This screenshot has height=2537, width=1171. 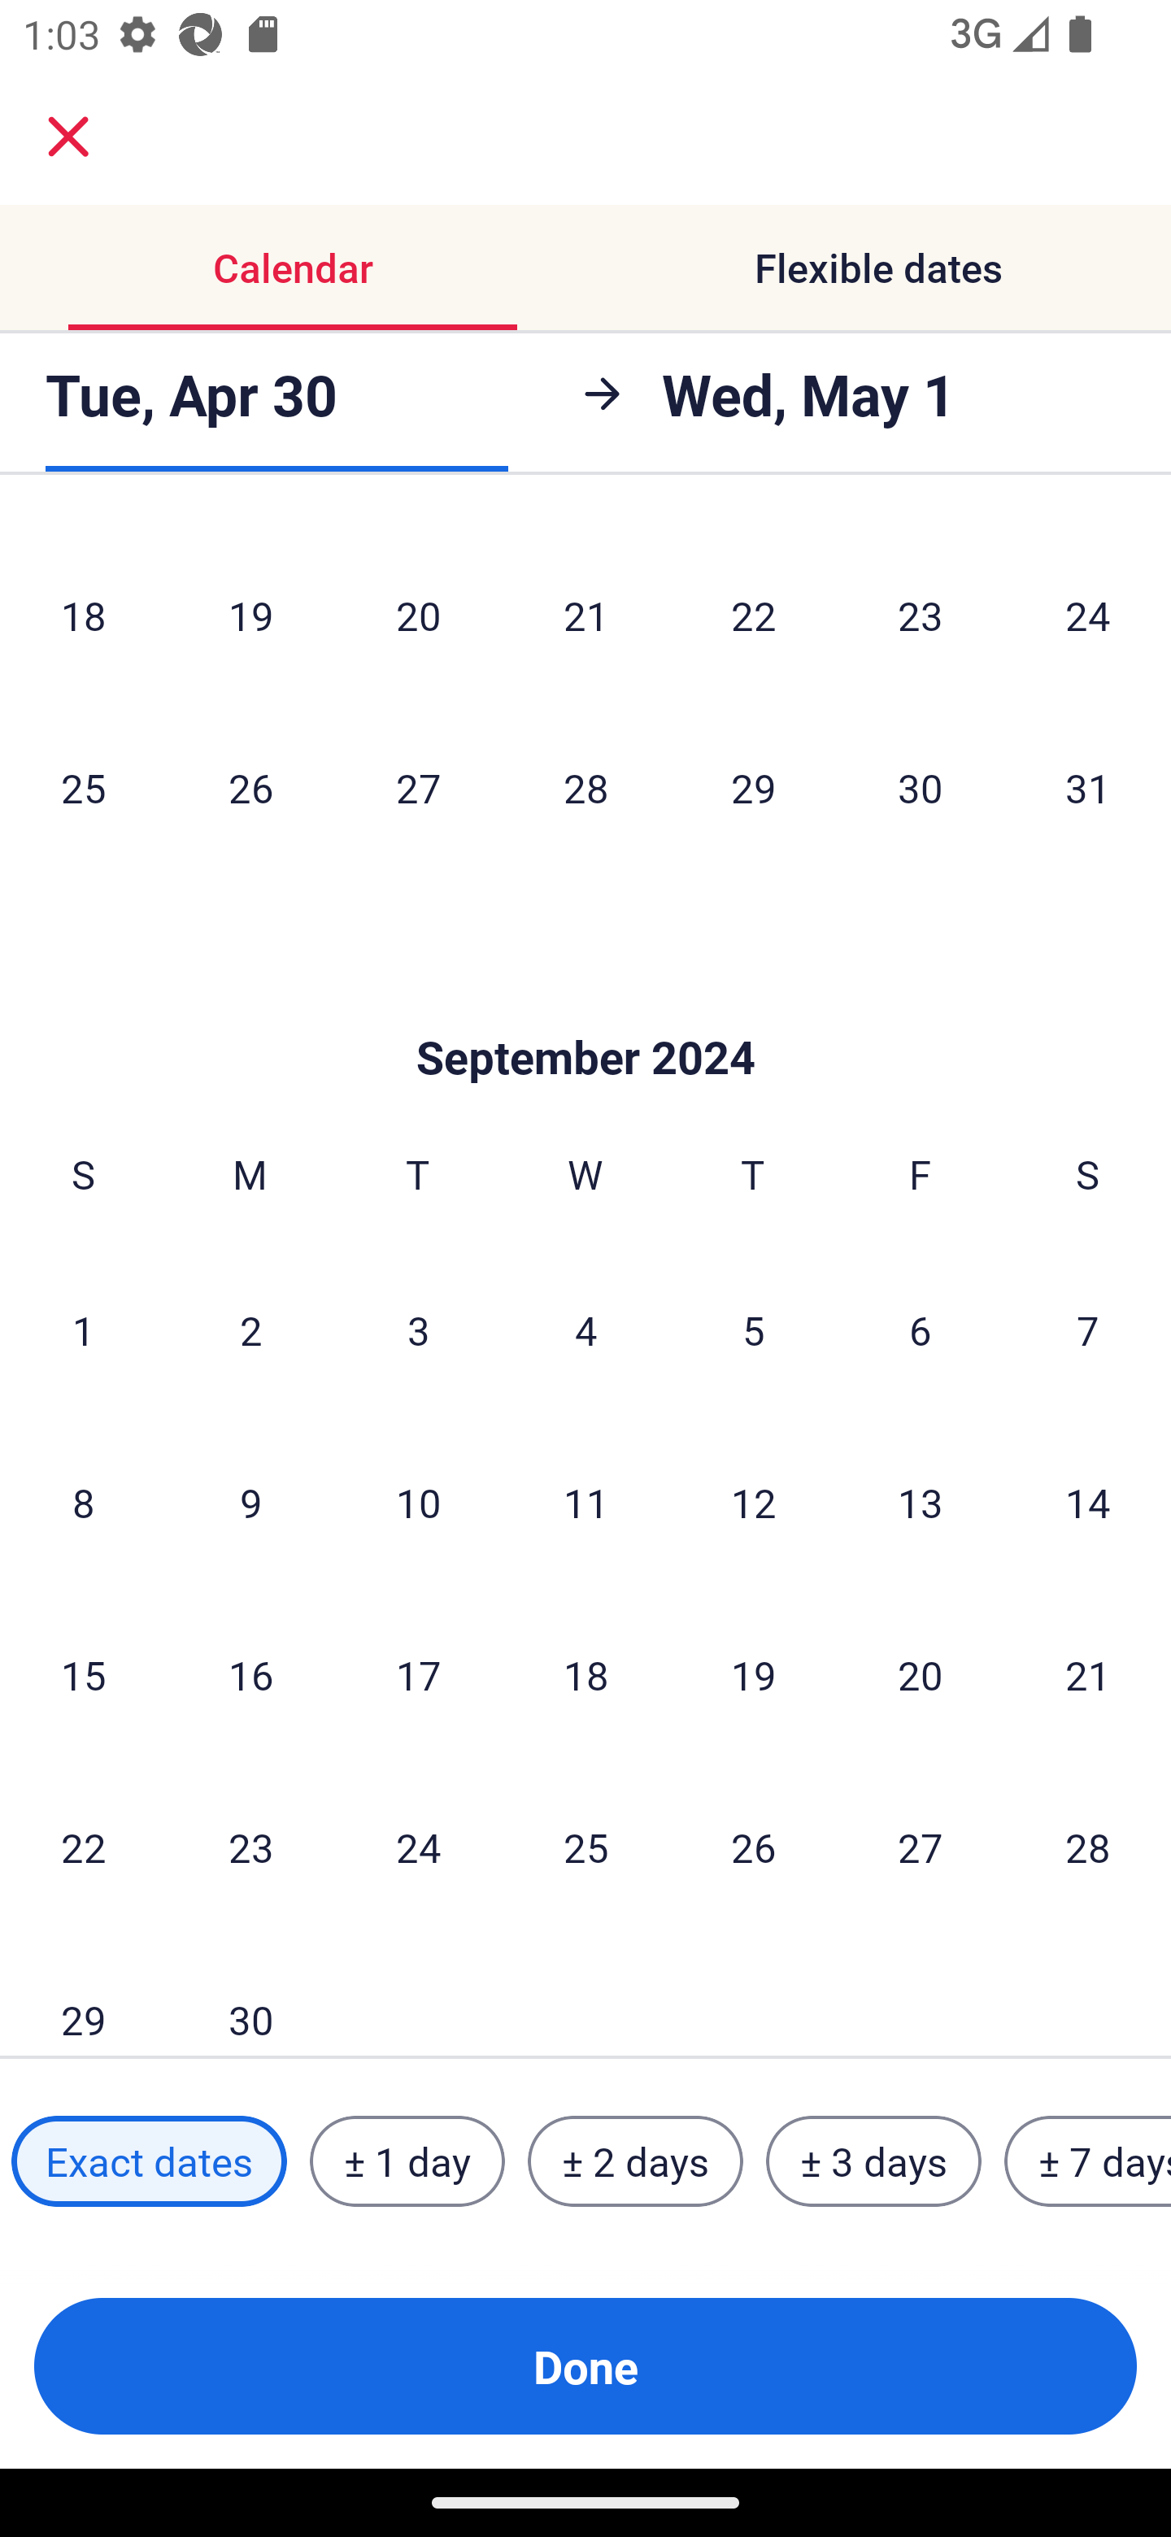 What do you see at coordinates (585, 1502) in the screenshot?
I see `11 Wednesday, September 11, 2024` at bounding box center [585, 1502].